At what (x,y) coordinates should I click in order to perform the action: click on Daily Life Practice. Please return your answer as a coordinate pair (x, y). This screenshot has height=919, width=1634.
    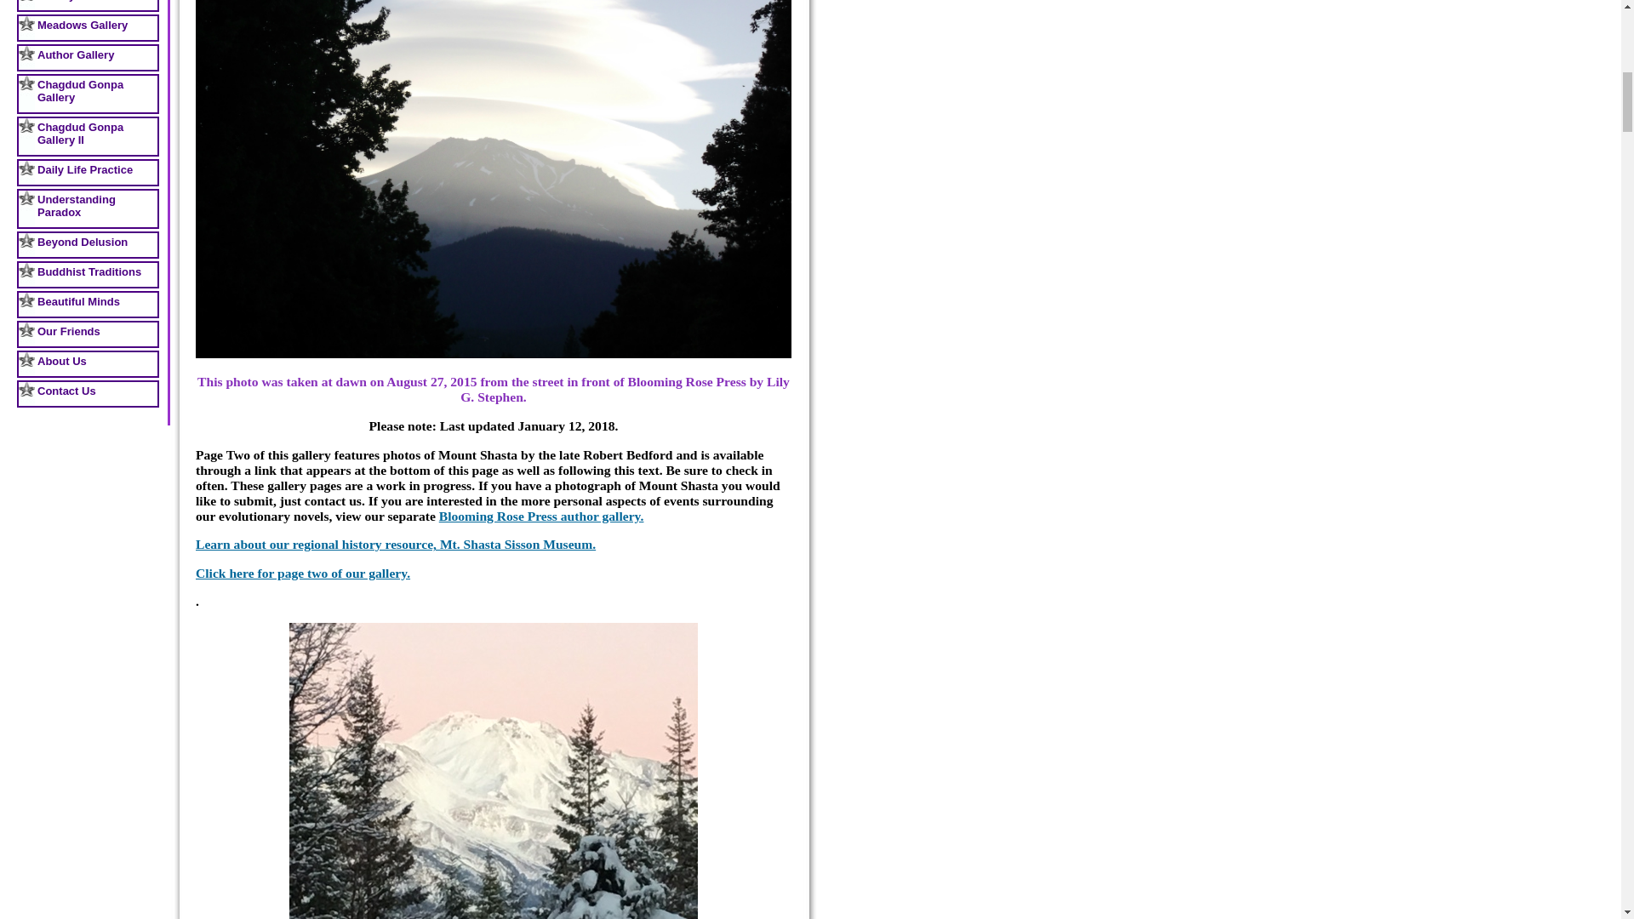
    Looking at the image, I should click on (87, 172).